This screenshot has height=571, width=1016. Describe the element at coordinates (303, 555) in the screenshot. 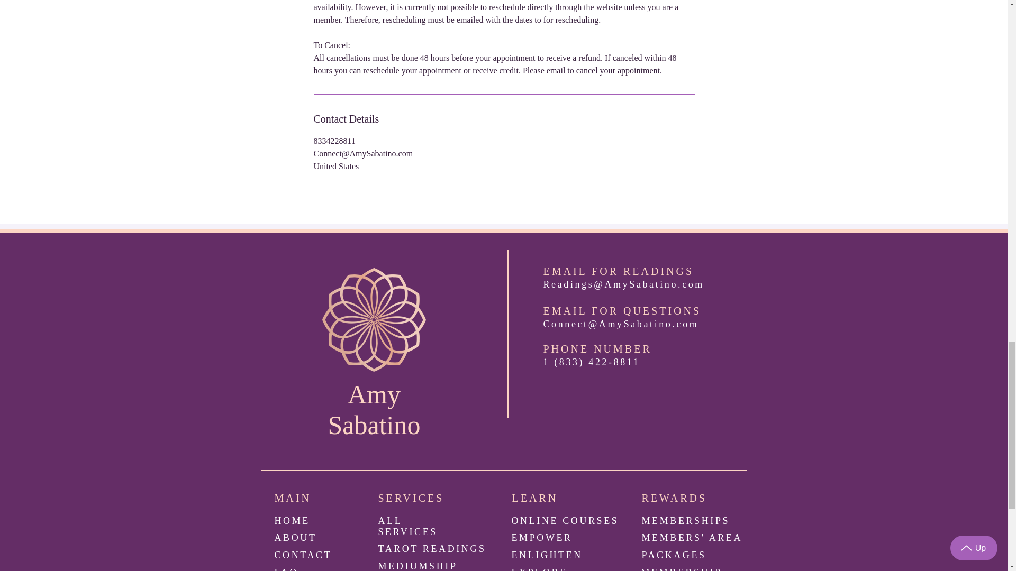

I see `CONTACT` at that location.